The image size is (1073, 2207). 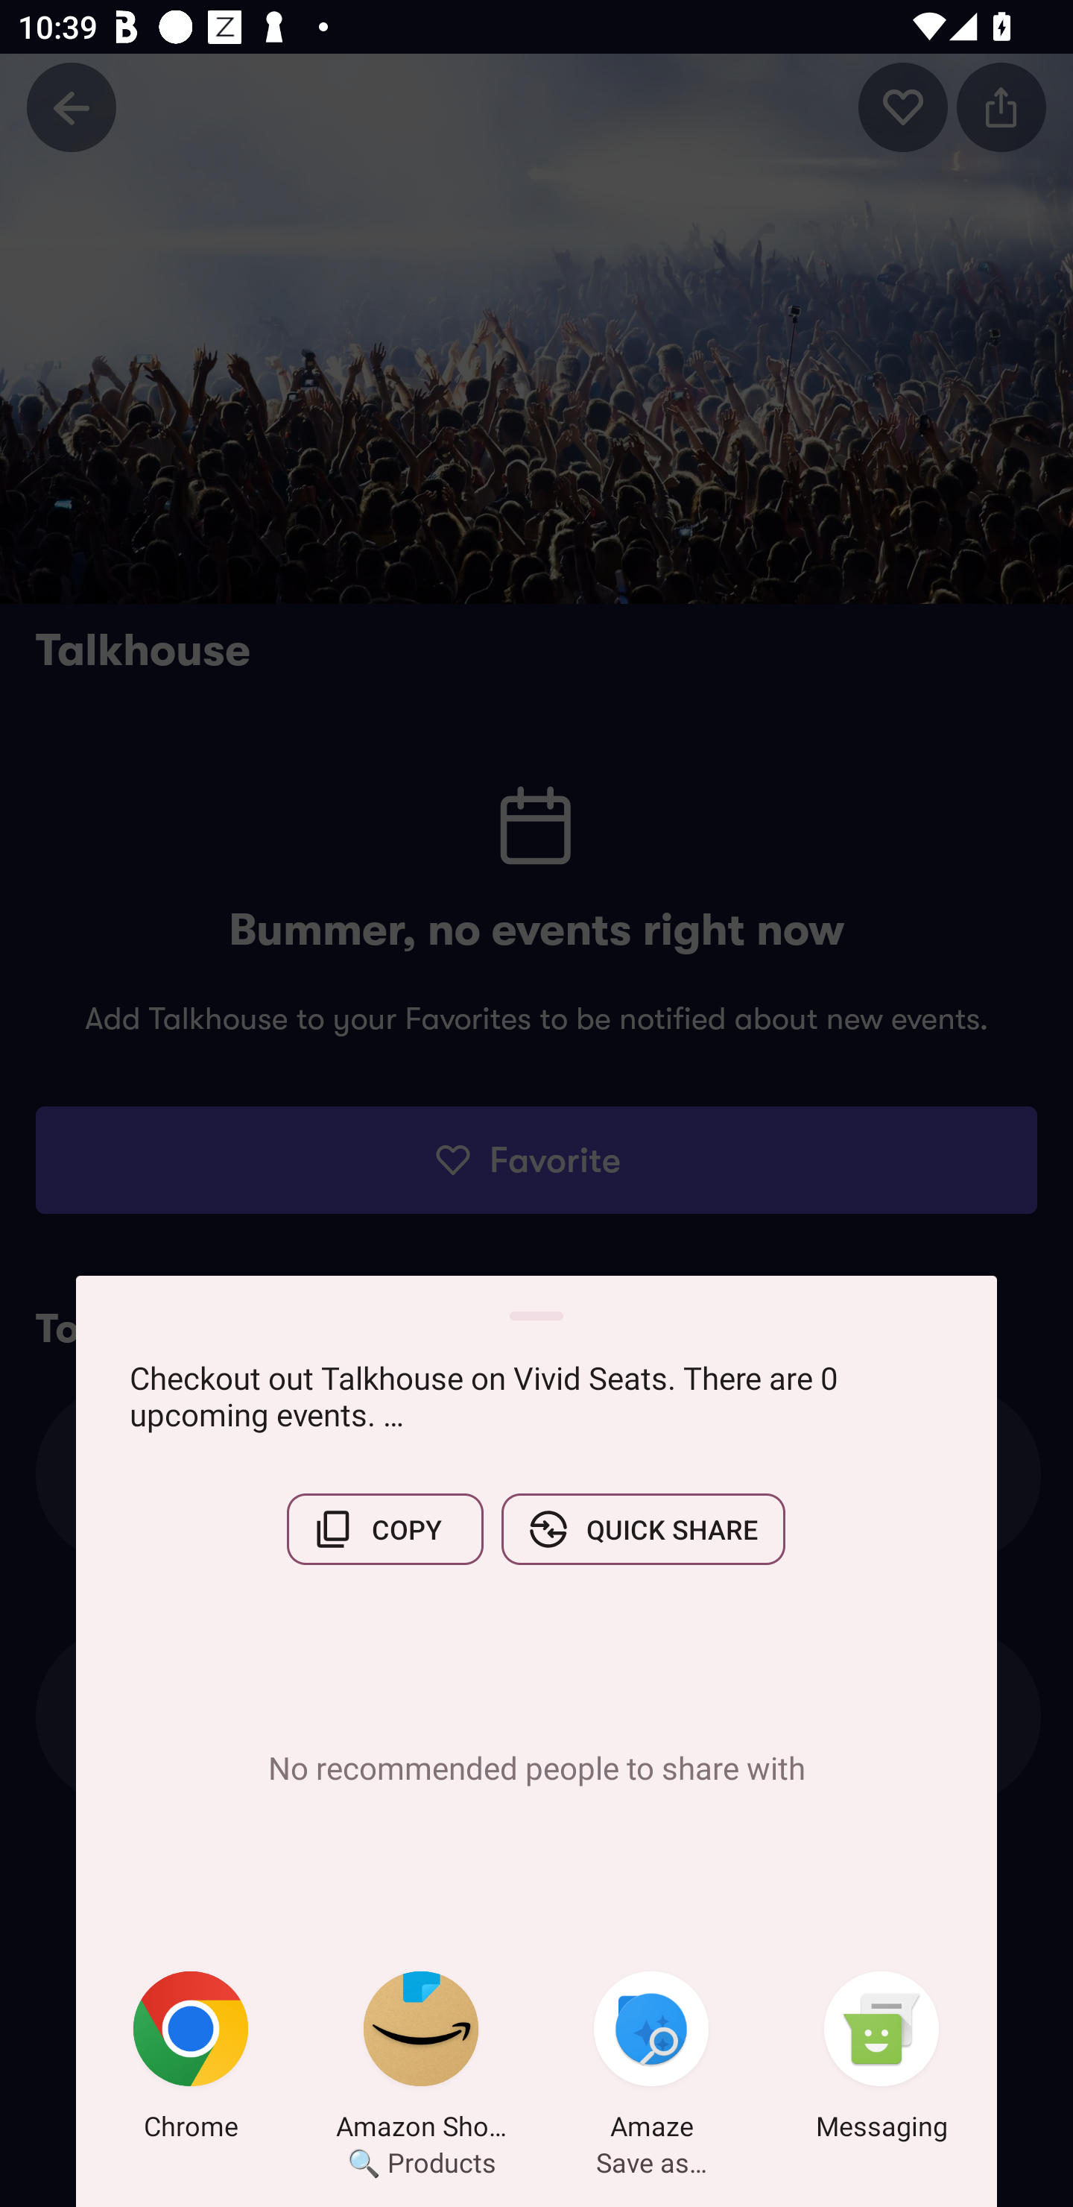 I want to click on Chrome, so click(x=191, y=2060).